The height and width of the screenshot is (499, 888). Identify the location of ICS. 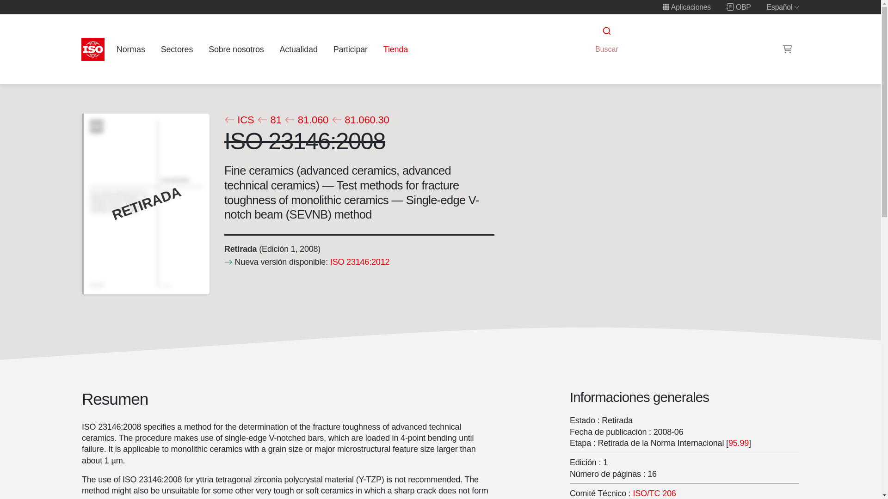
(239, 120).